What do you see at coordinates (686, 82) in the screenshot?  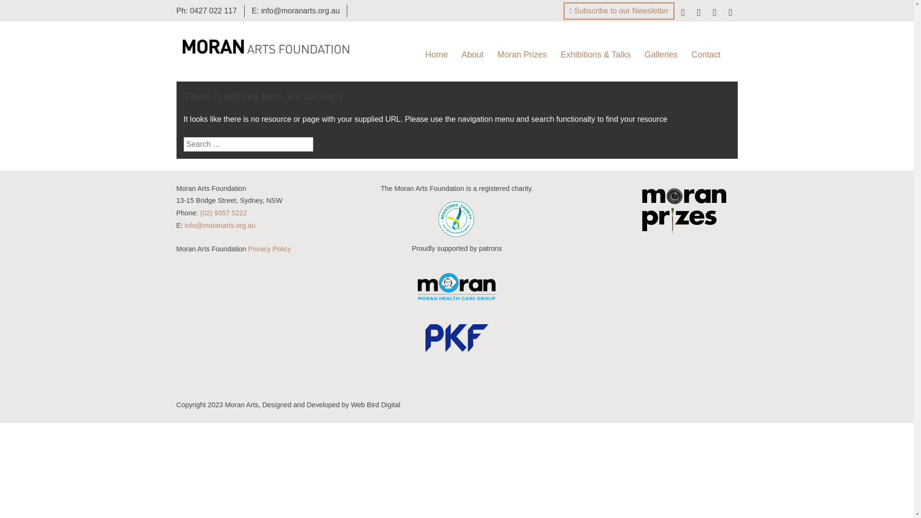 I see `Moran Gallery Sylvania` at bounding box center [686, 82].